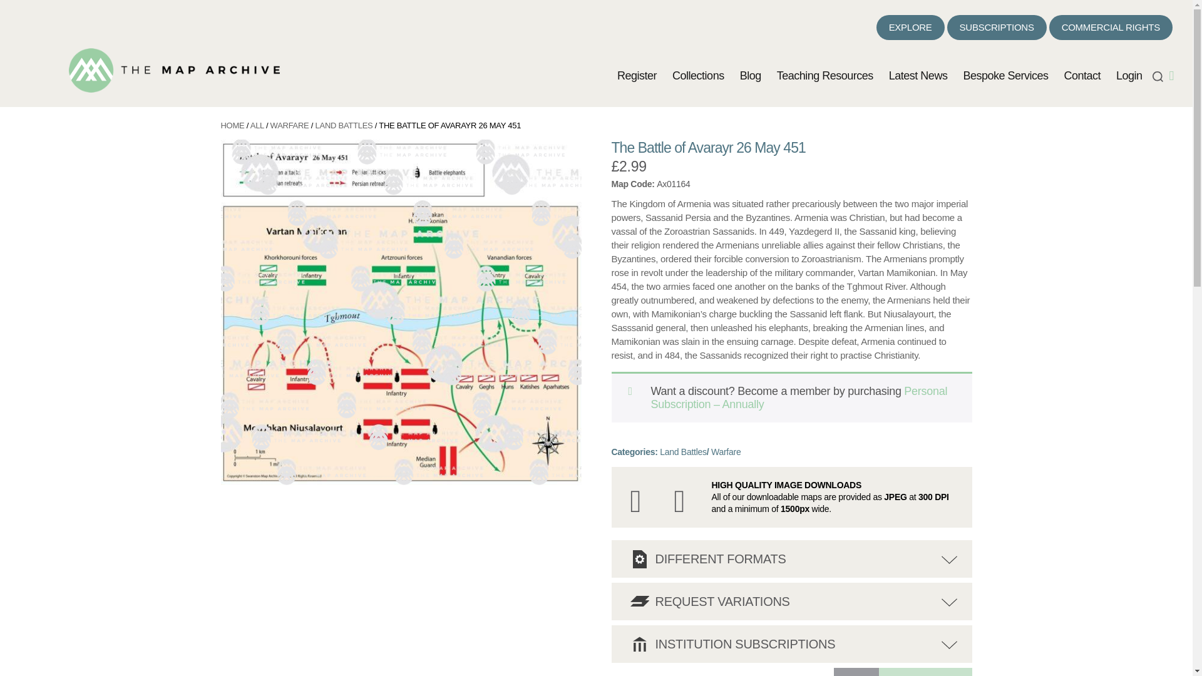  I want to click on LAND BATTLES, so click(344, 125).